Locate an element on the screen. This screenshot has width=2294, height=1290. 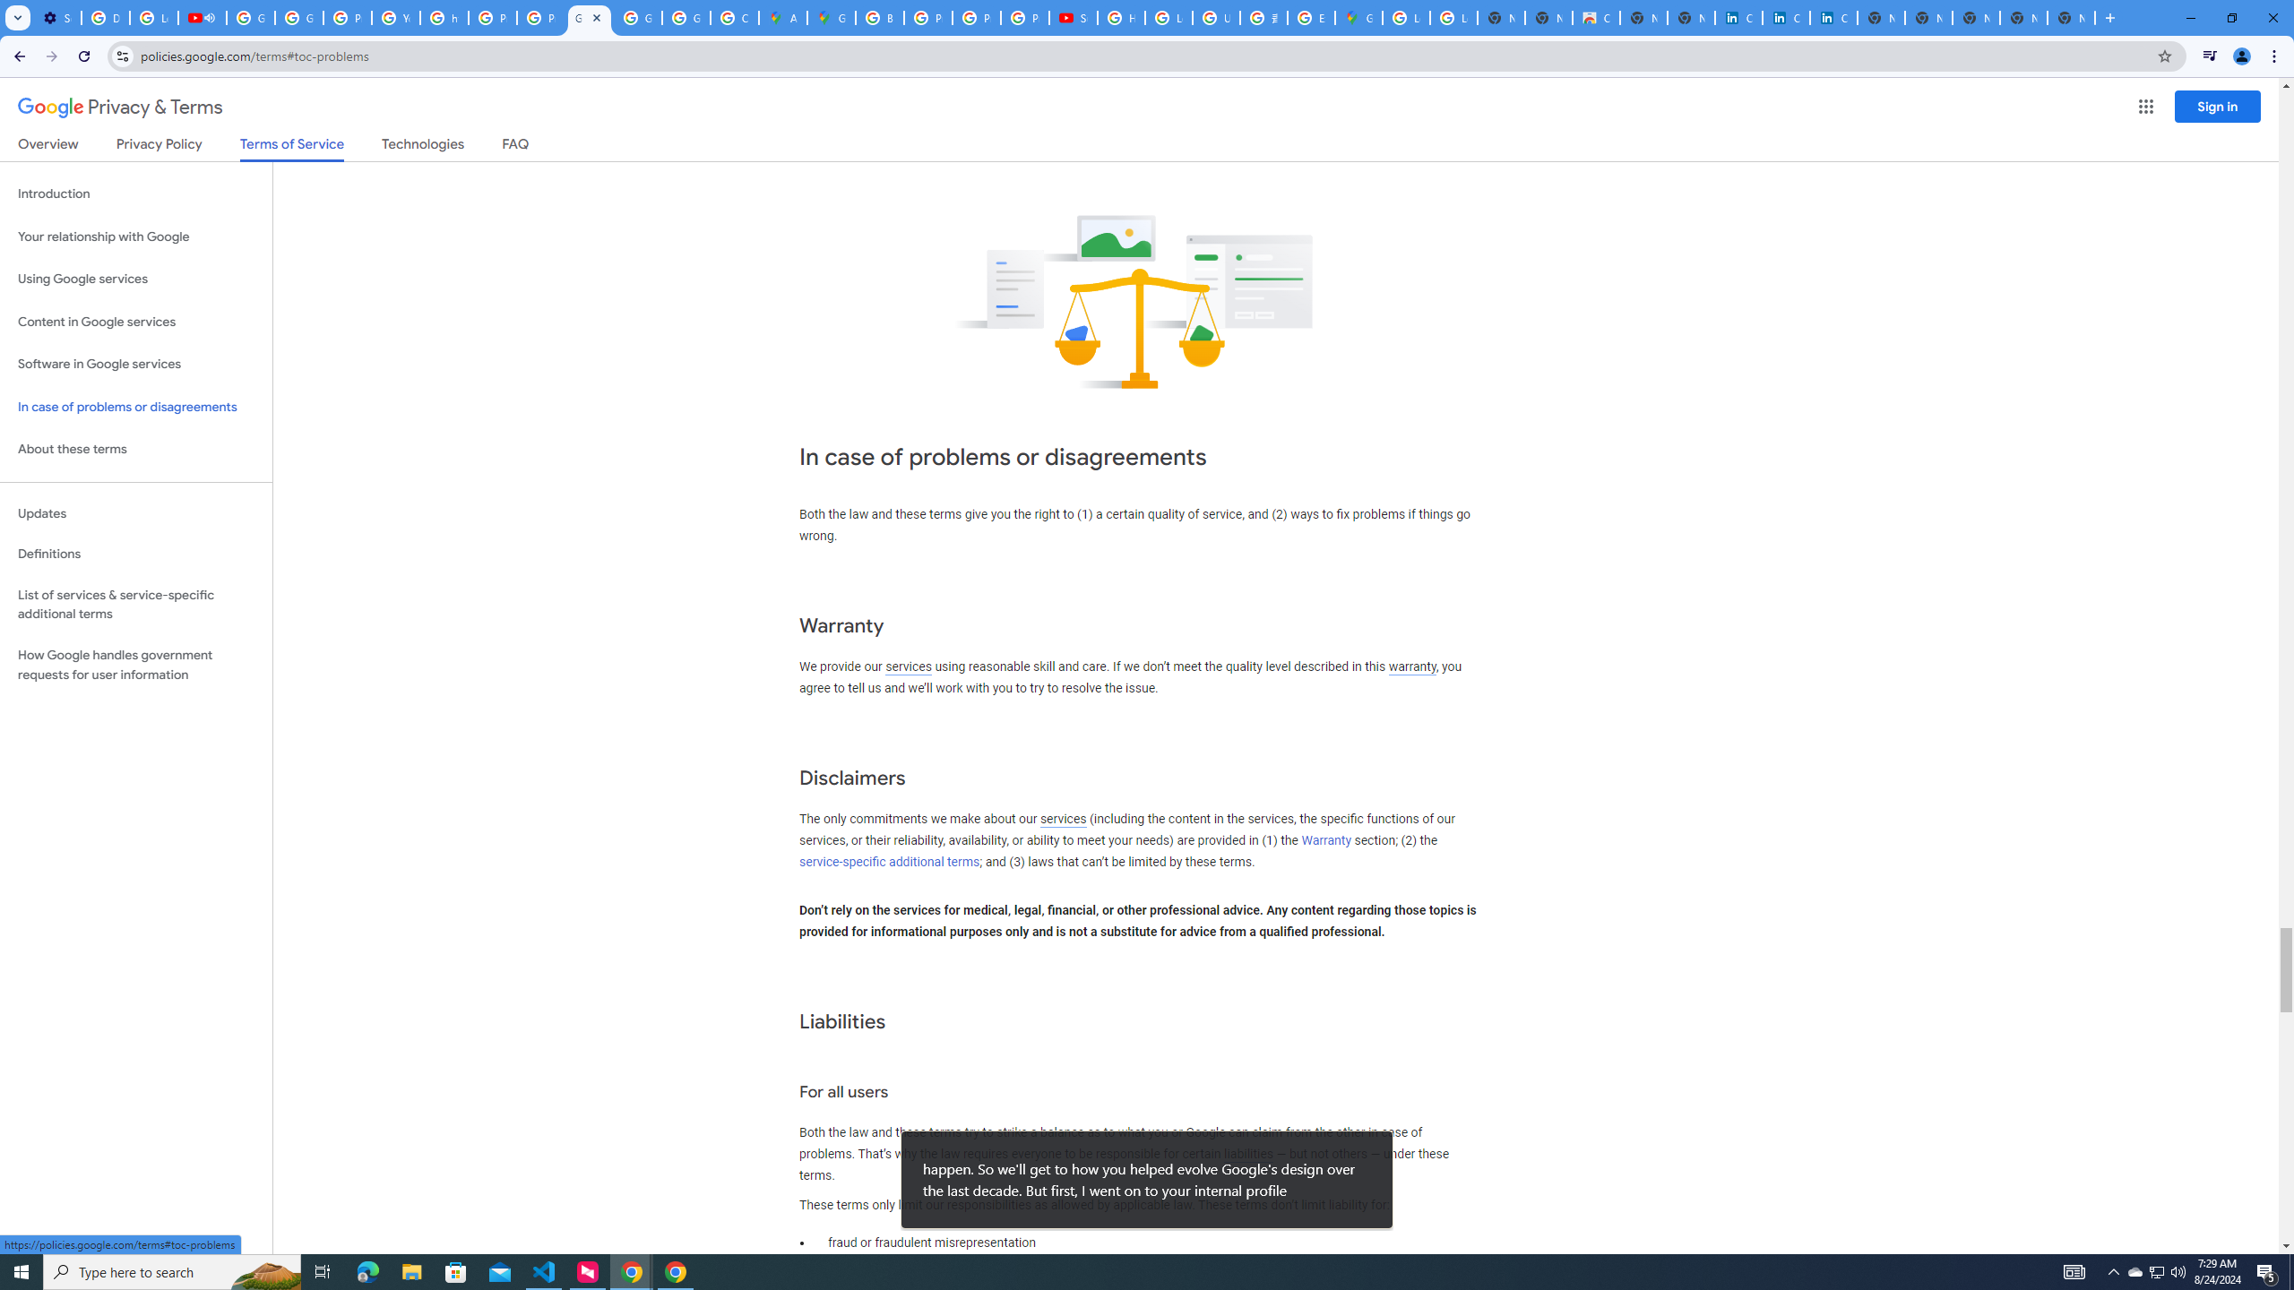
Privacy Help Center - Policies Help is located at coordinates (977, 18).